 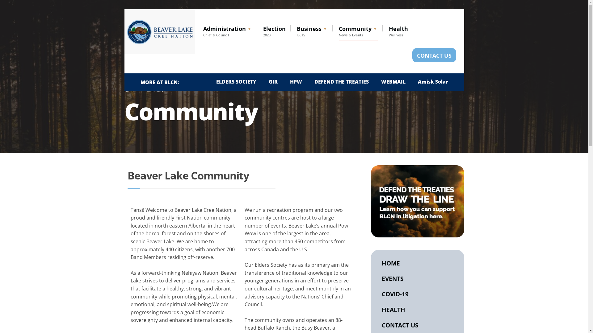 What do you see at coordinates (228, 31) in the screenshot?
I see `Administration
Chief & Council` at bounding box center [228, 31].